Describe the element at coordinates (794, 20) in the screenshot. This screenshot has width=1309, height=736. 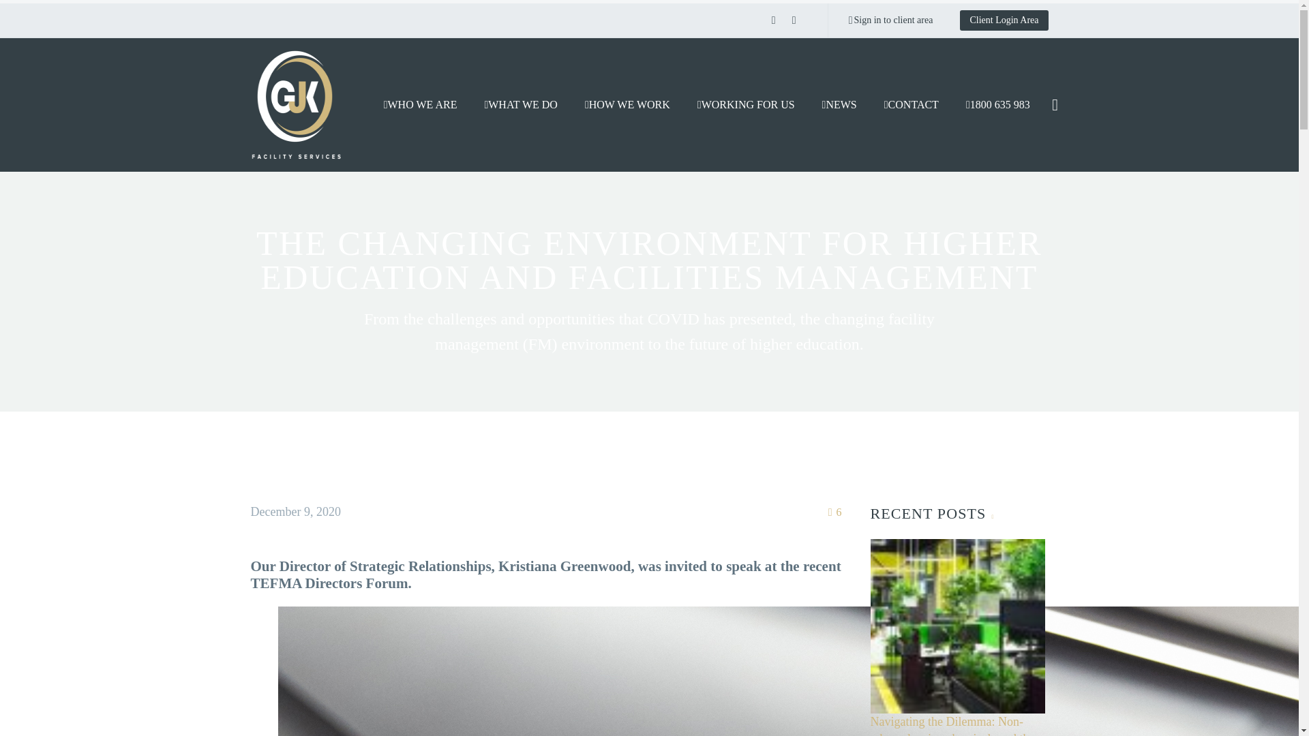
I see `LinkedIn` at that location.